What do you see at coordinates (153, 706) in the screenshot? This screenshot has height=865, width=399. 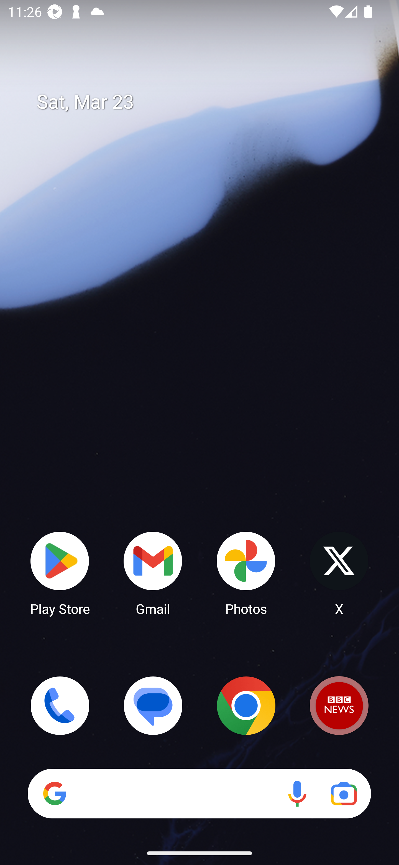 I see `Messages` at bounding box center [153, 706].